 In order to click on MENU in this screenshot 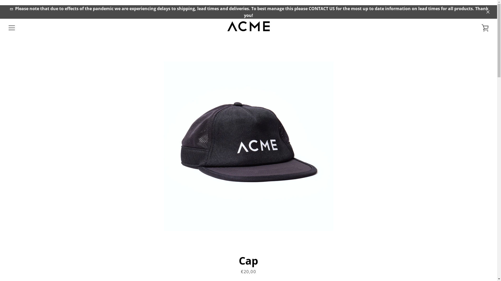, I will do `click(12, 28)`.